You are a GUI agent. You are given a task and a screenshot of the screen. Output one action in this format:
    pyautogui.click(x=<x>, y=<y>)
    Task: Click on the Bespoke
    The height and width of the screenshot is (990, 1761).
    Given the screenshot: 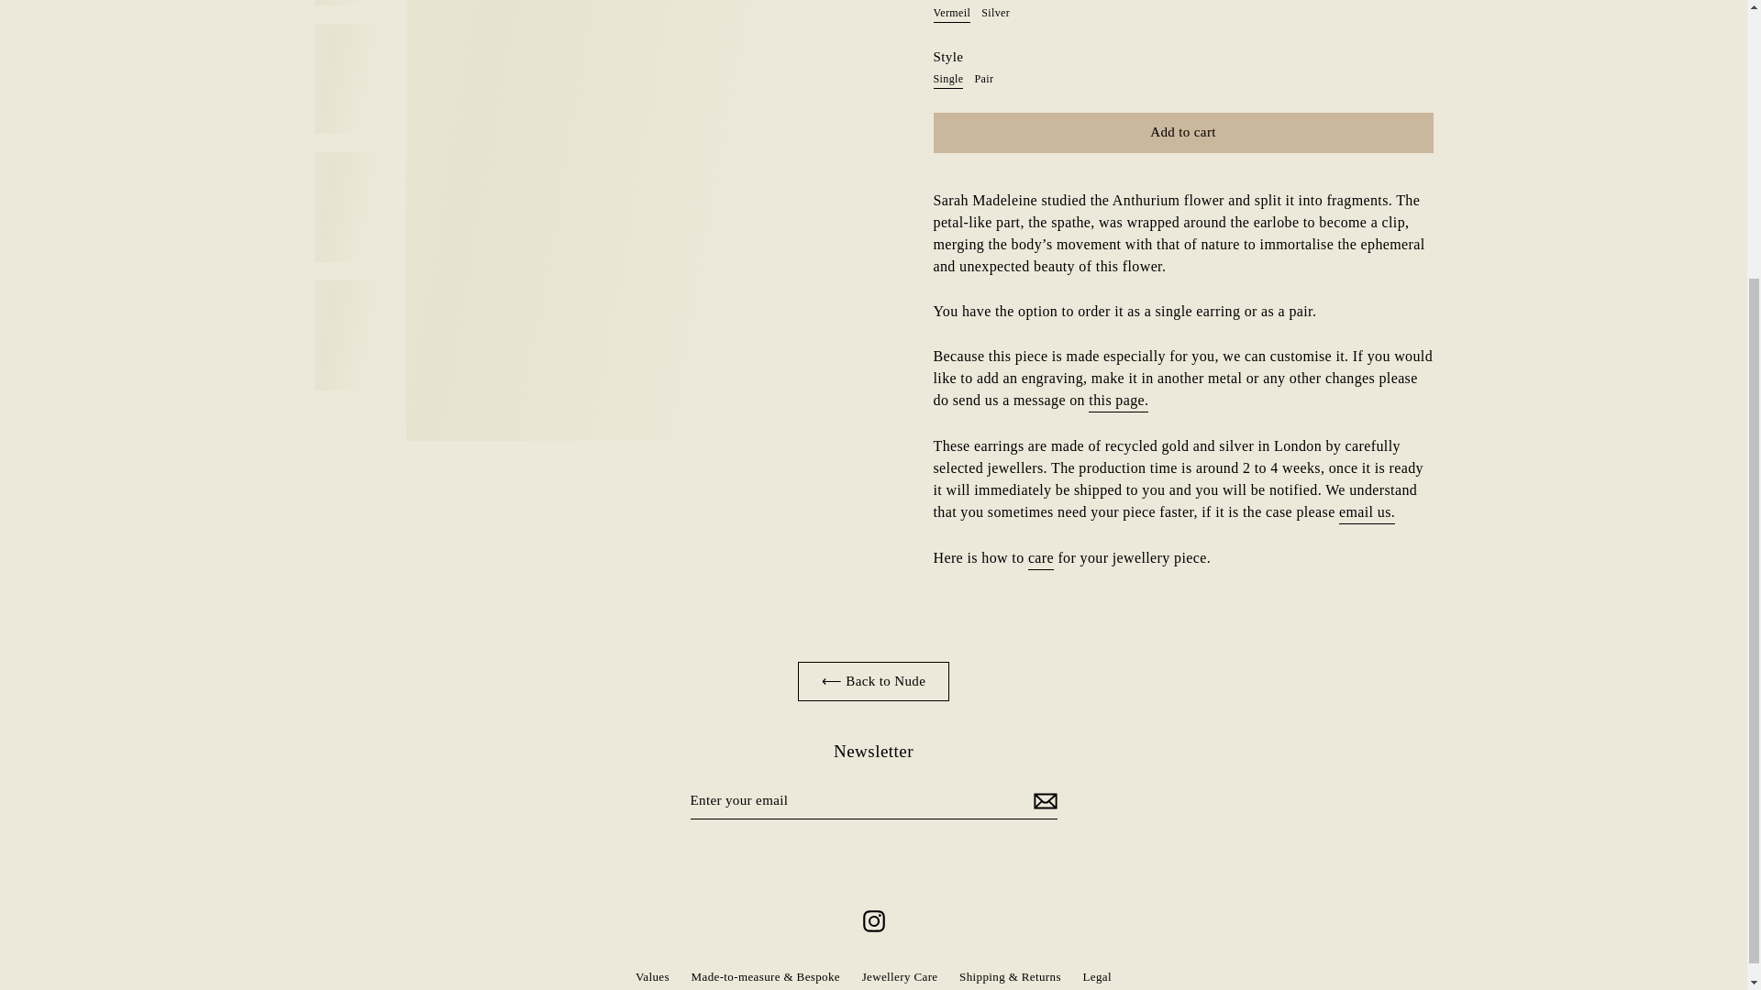 What is the action you would take?
    pyautogui.click(x=1117, y=401)
    